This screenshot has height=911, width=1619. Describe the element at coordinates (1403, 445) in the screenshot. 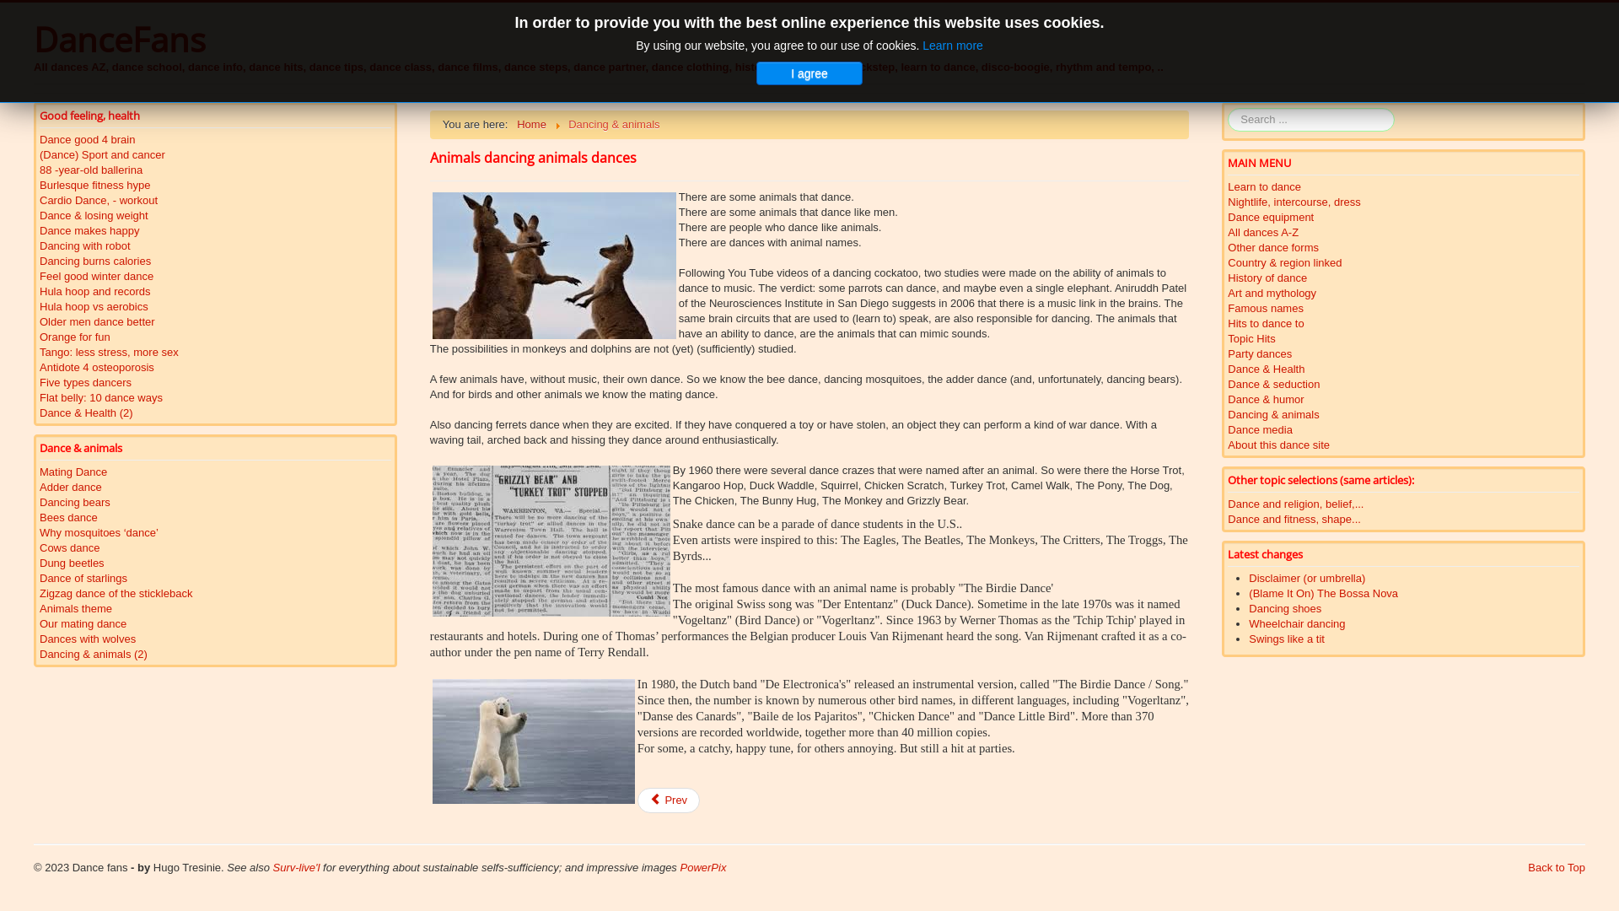

I see `About this dance site` at that location.